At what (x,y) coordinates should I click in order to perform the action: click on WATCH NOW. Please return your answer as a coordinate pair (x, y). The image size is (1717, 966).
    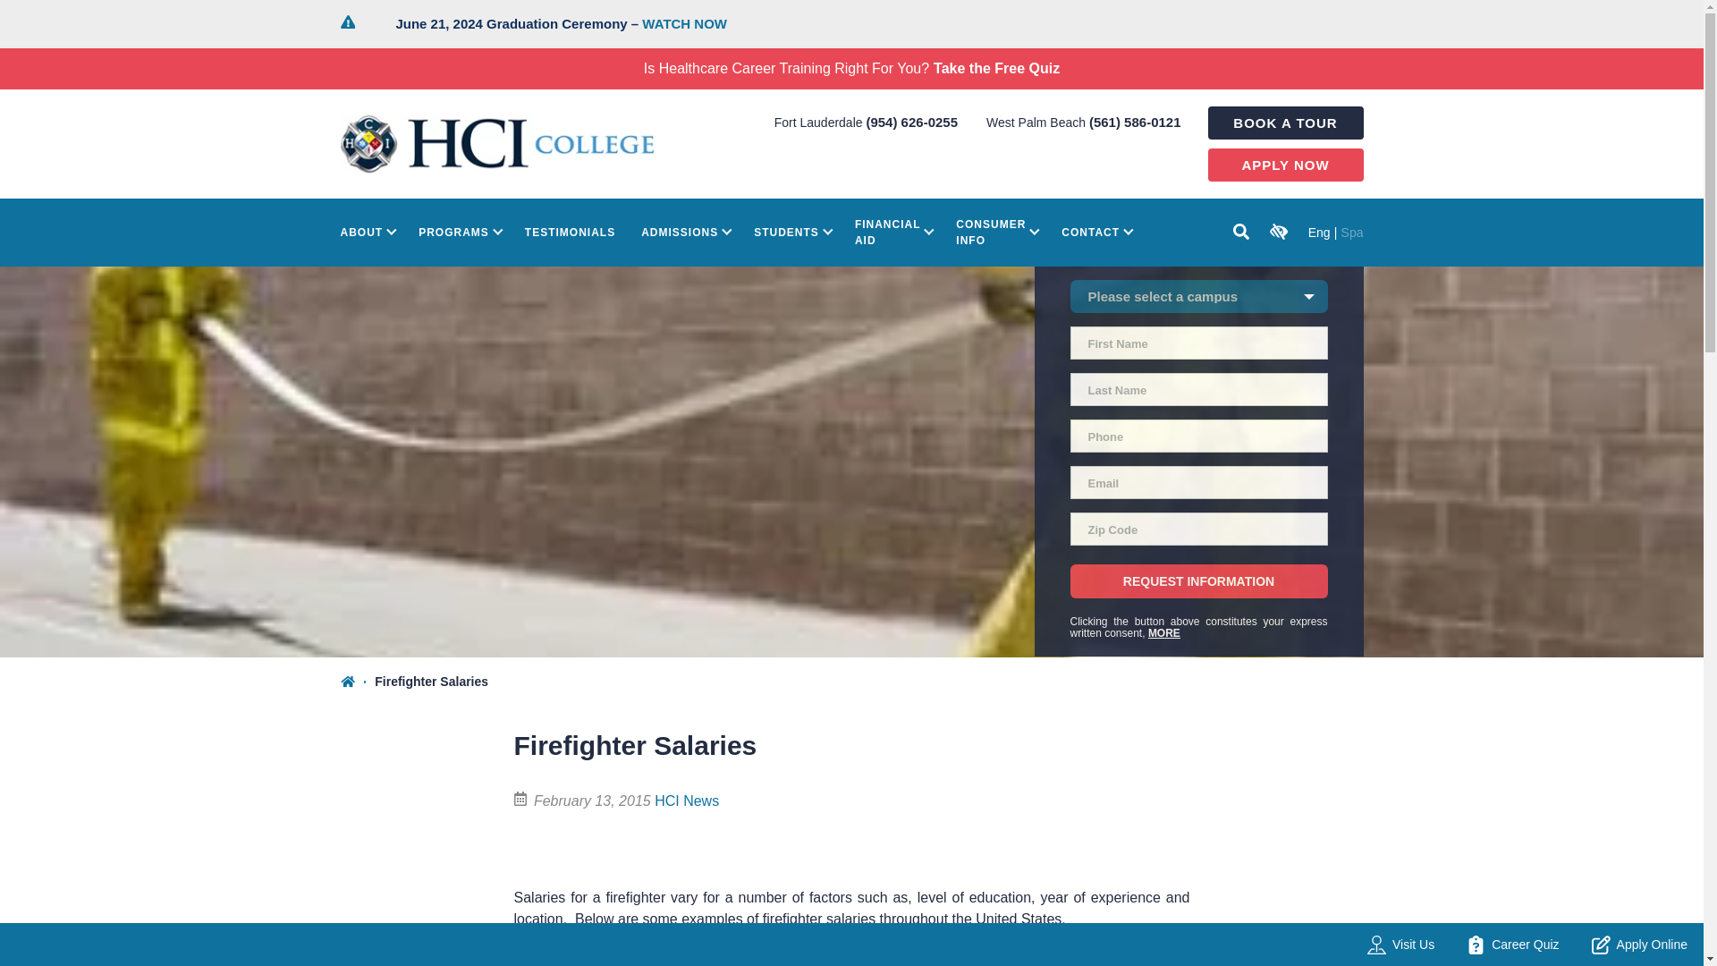
    Looking at the image, I should click on (684, 23).